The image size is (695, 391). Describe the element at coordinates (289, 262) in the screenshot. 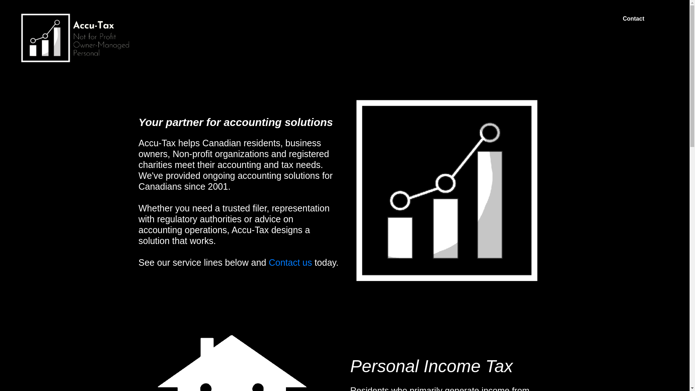

I see `Contact us` at that location.